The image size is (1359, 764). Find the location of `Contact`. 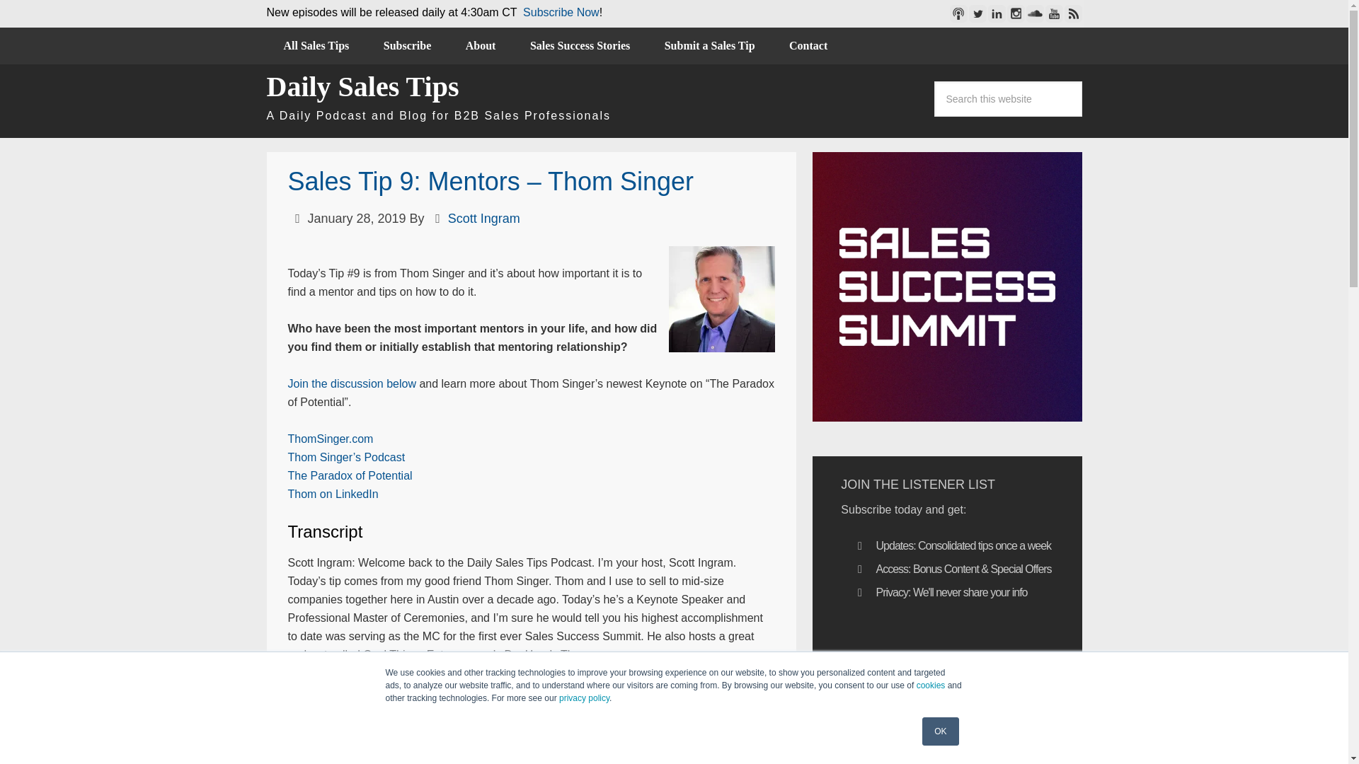

Contact is located at coordinates (808, 45).